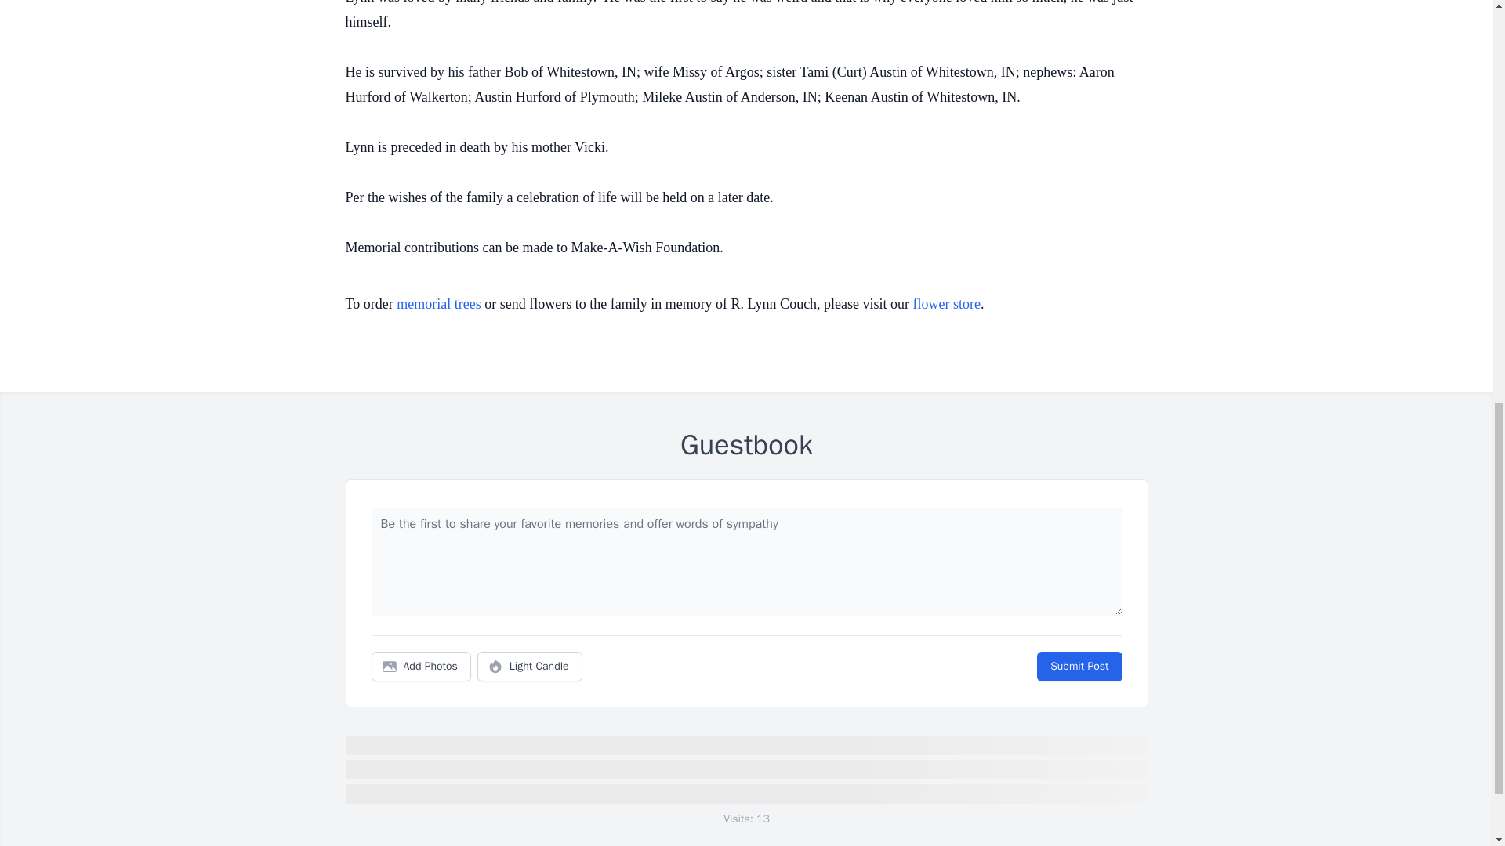 The height and width of the screenshot is (846, 1505). Describe the element at coordinates (530, 666) in the screenshot. I see `Light Candle` at that location.